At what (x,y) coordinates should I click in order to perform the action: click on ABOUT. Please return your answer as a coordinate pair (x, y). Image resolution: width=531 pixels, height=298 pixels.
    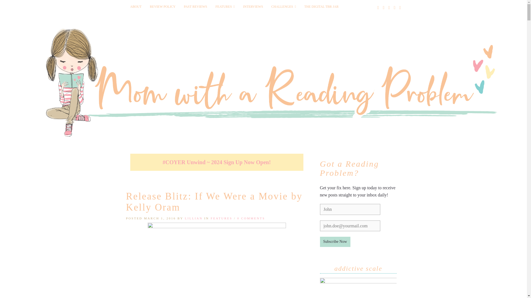
    Looking at the image, I should click on (136, 7).